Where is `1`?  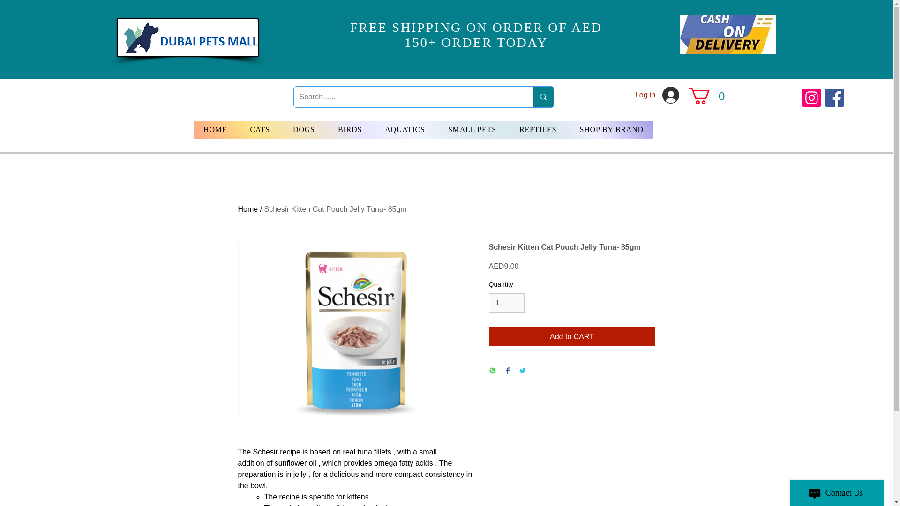 1 is located at coordinates (506, 303).